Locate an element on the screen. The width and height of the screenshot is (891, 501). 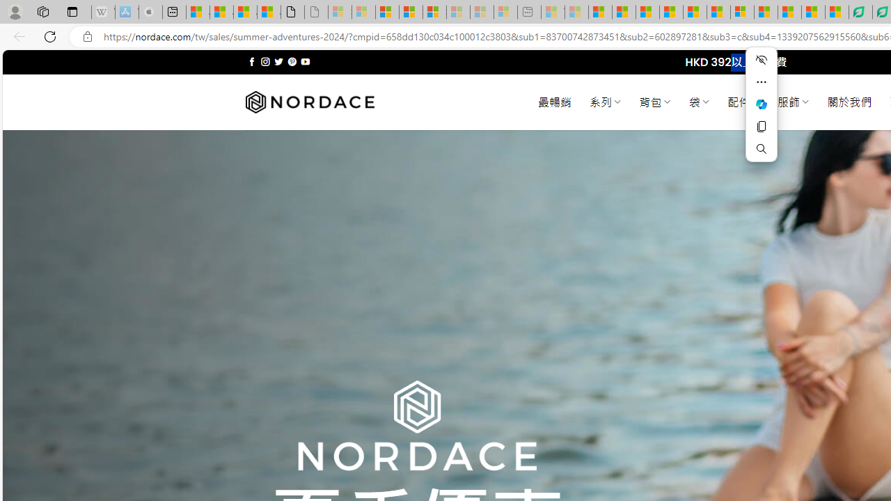
Follow on Pinterest is located at coordinates (292, 61).